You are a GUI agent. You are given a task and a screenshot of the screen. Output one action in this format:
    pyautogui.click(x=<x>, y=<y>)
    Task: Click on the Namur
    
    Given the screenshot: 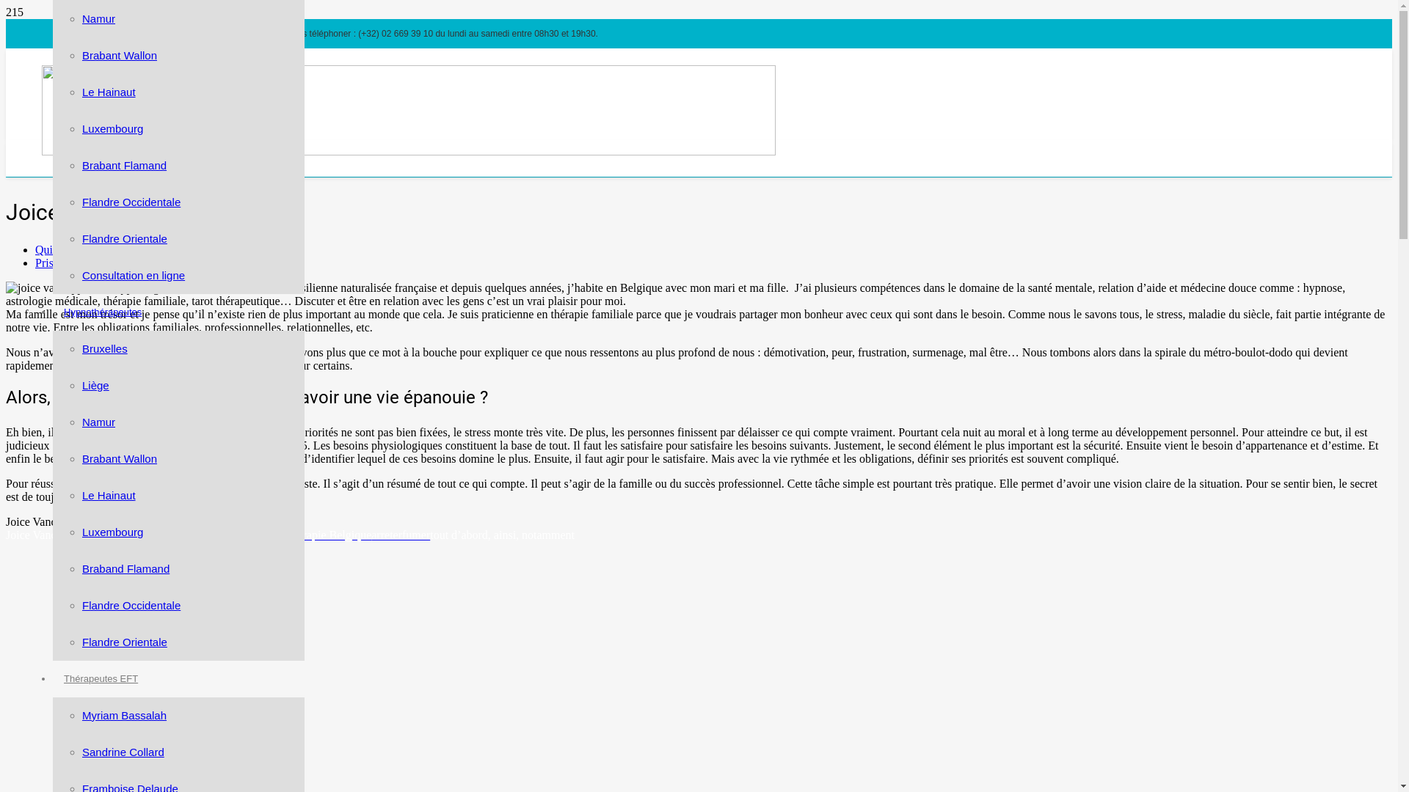 What is the action you would take?
    pyautogui.click(x=98, y=422)
    